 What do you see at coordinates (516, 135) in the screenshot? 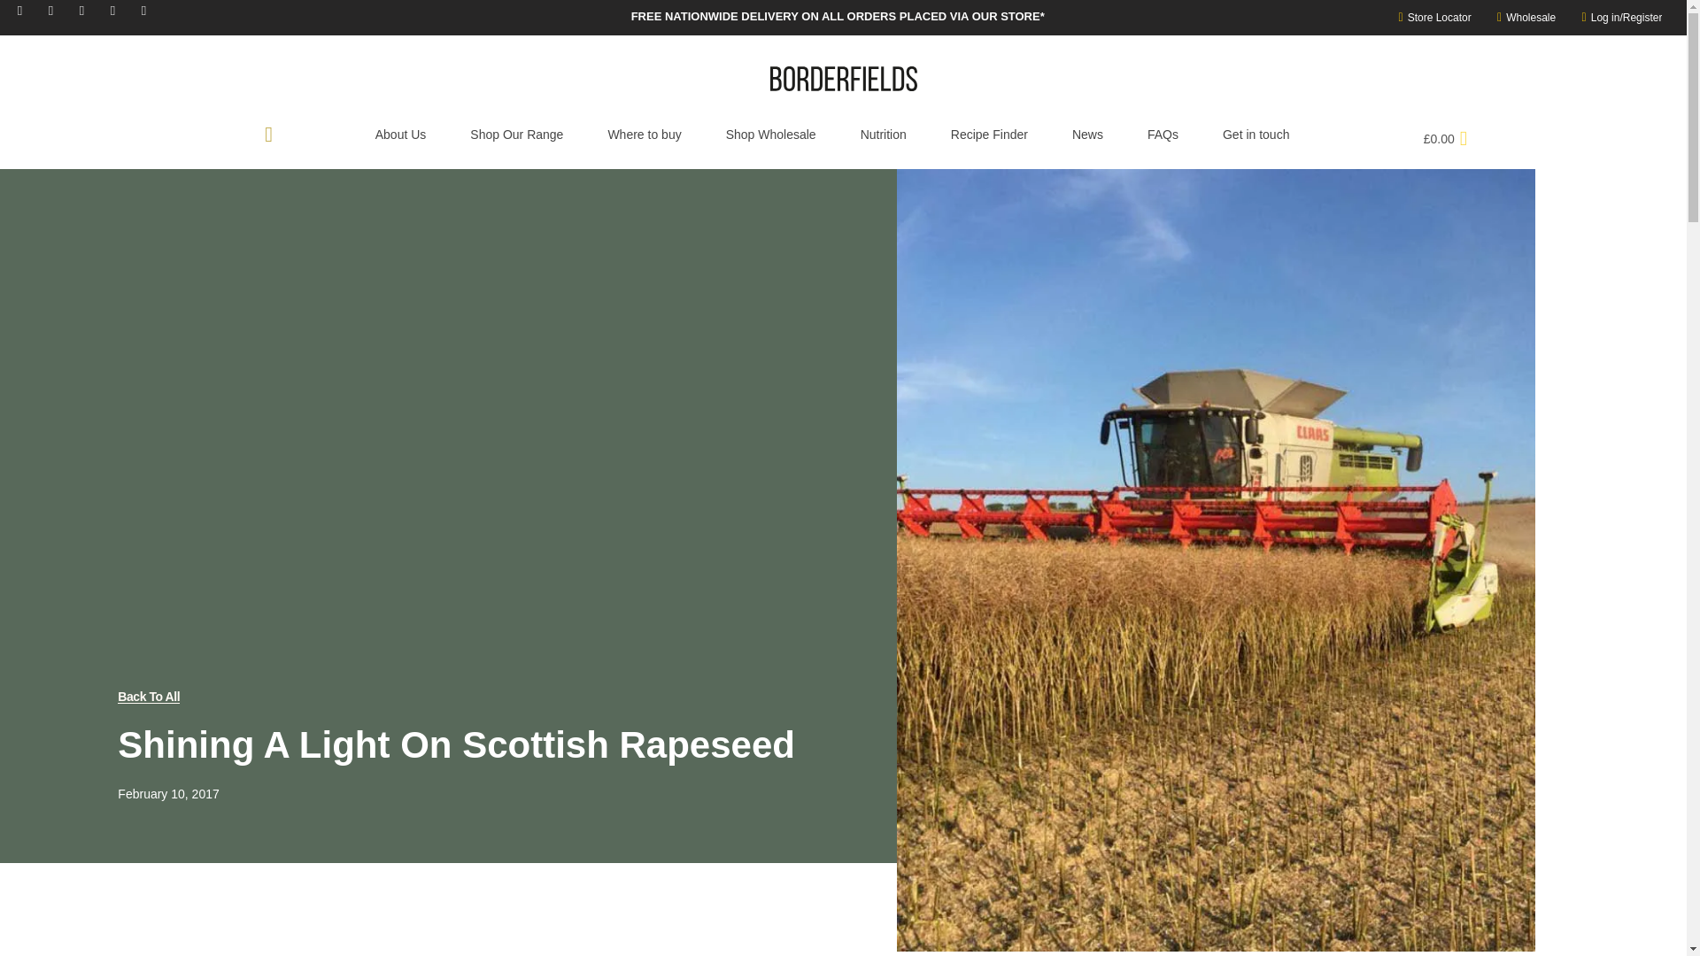
I see `Shop Our Range` at bounding box center [516, 135].